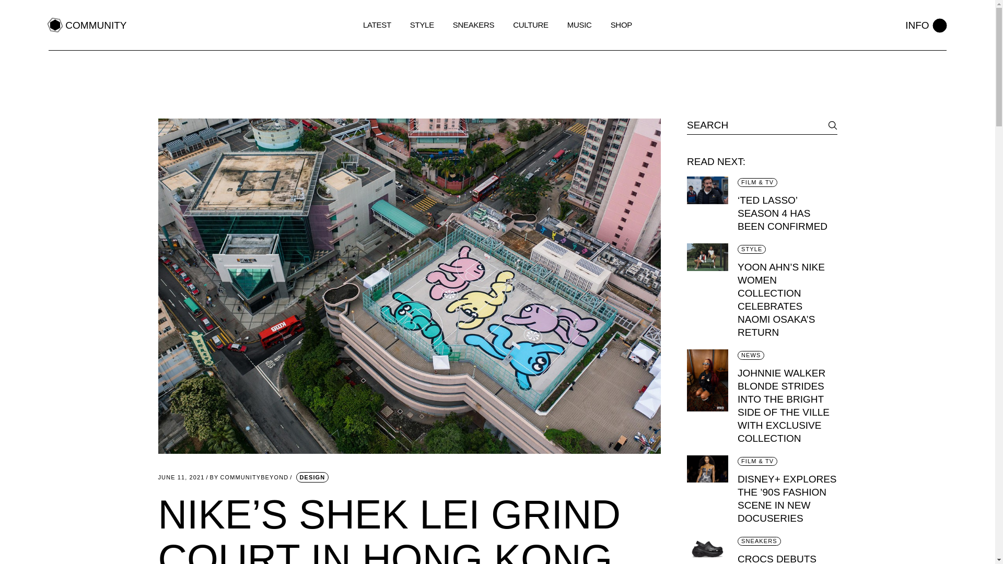 This screenshot has width=1003, height=564. What do you see at coordinates (249, 477) in the screenshot?
I see `JUNE 11, 2021` at bounding box center [249, 477].